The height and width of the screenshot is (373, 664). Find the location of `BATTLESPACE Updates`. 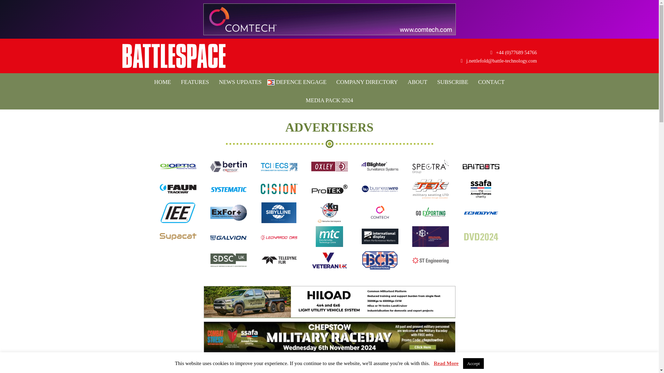

BATTLESPACE Updates is located at coordinates (174, 56).